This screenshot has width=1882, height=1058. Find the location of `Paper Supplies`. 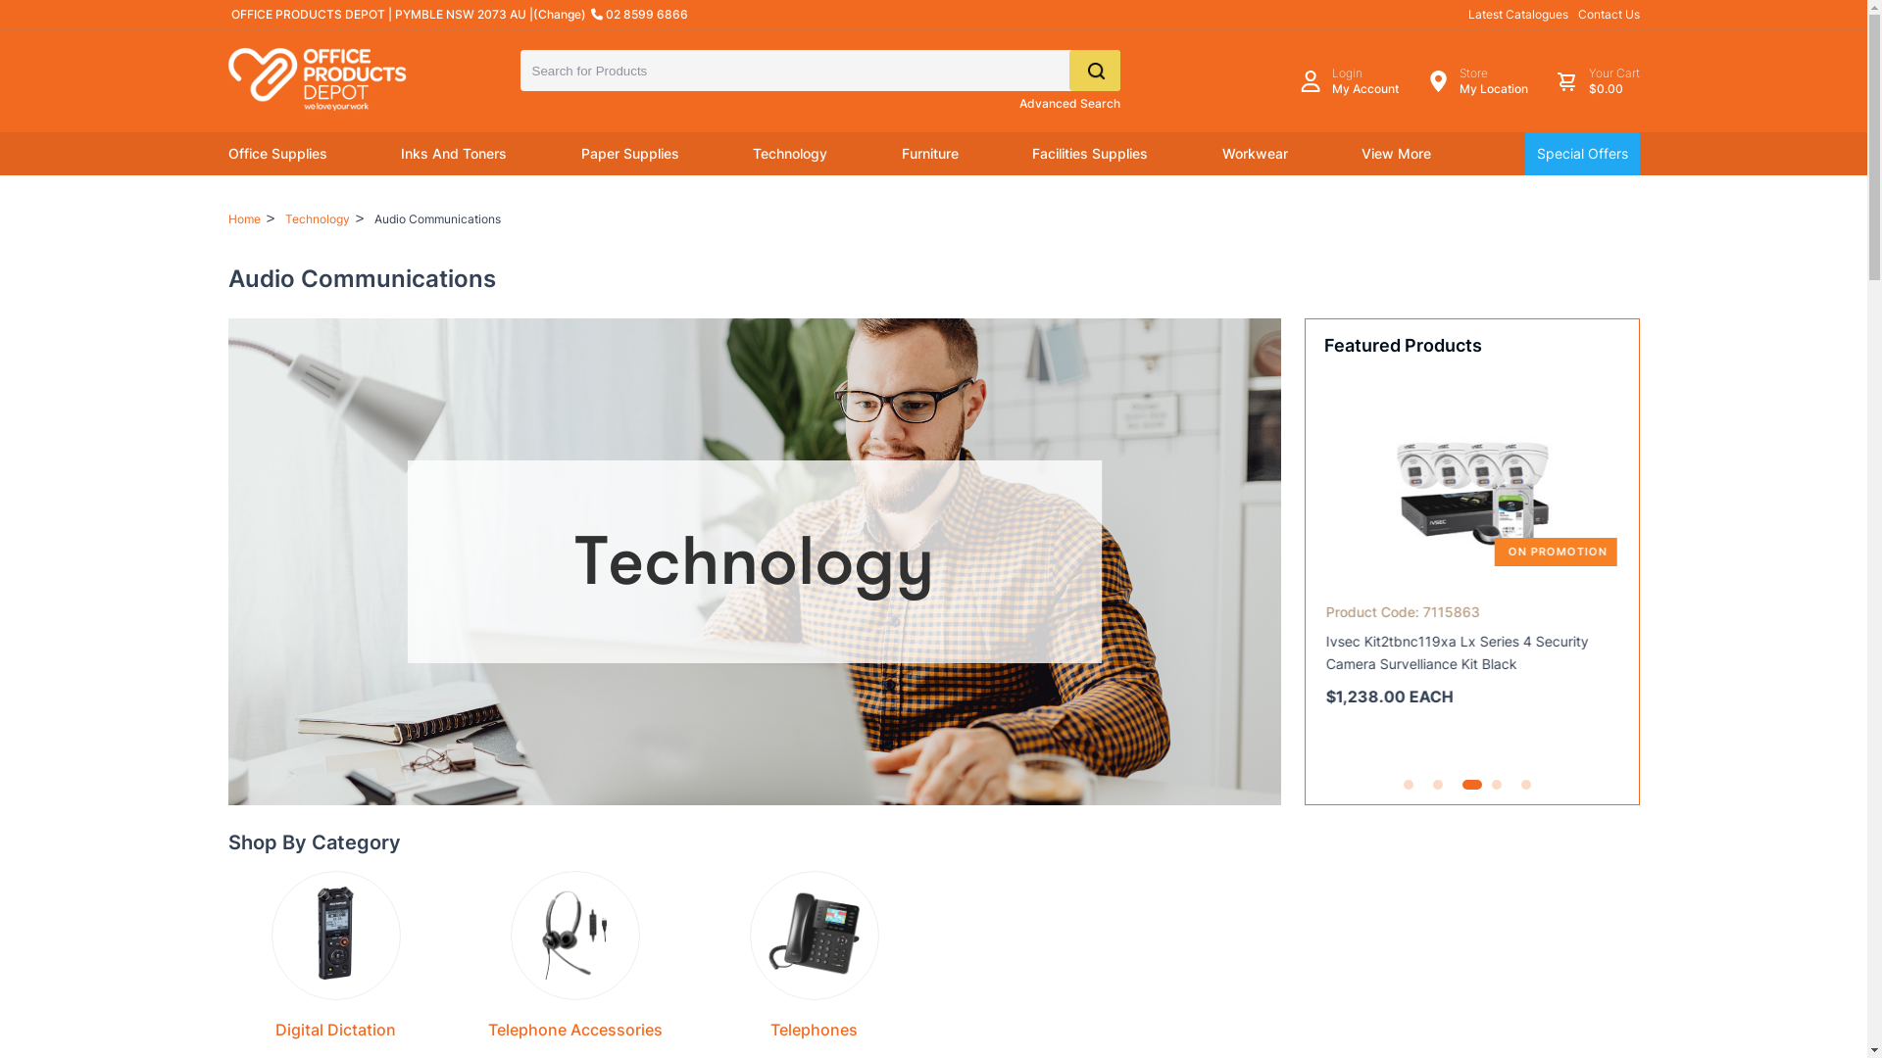

Paper Supplies is located at coordinates (629, 154).